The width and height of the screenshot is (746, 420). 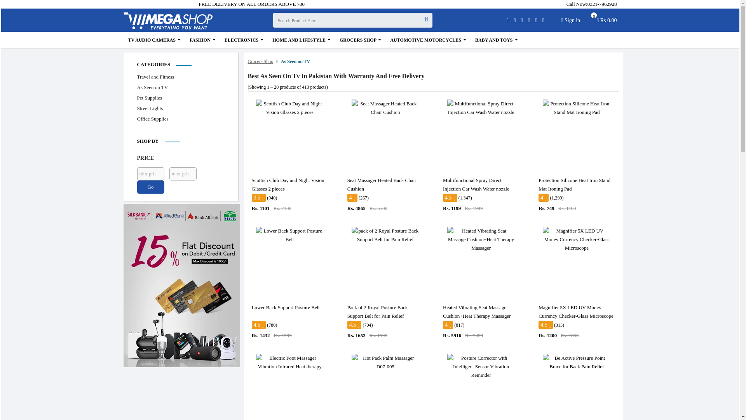 I want to click on Multifunctional Spray Direct Injection Car Wash Water nozzle, so click(x=481, y=108).